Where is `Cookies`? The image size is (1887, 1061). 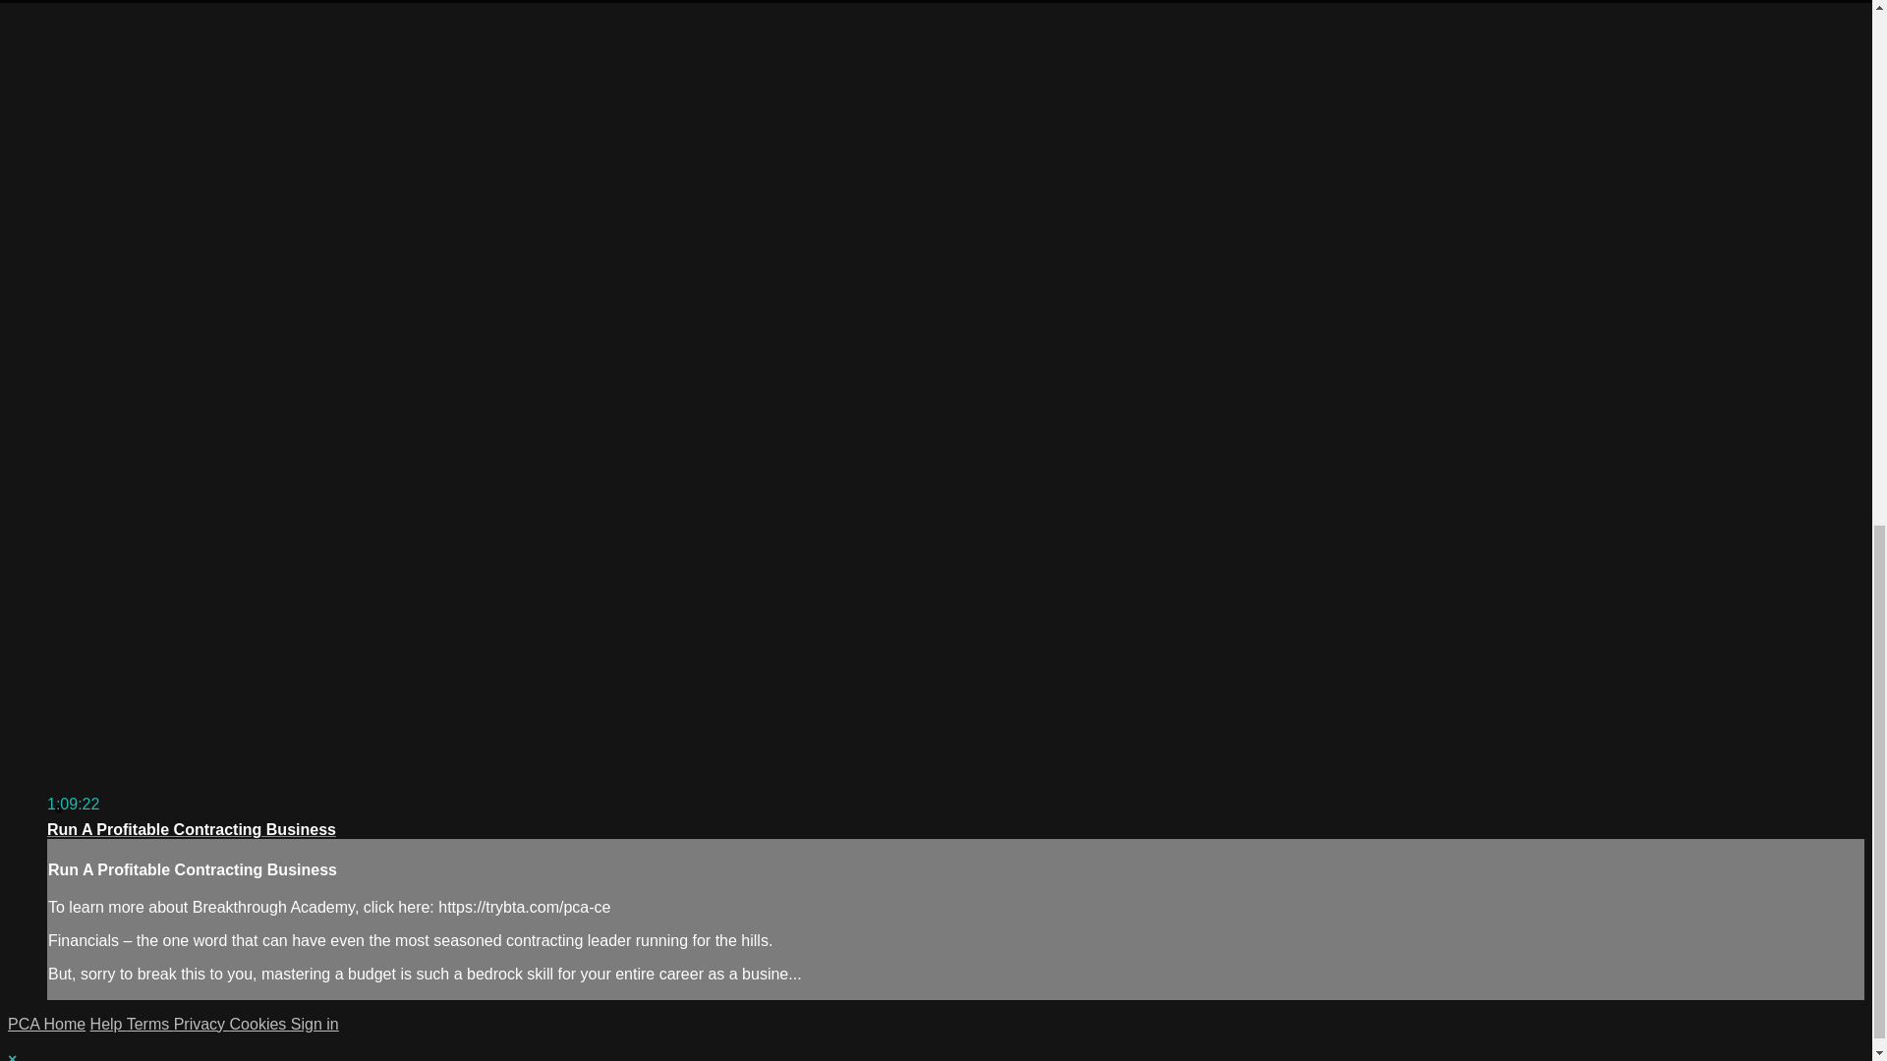
Cookies is located at coordinates (259, 1024).